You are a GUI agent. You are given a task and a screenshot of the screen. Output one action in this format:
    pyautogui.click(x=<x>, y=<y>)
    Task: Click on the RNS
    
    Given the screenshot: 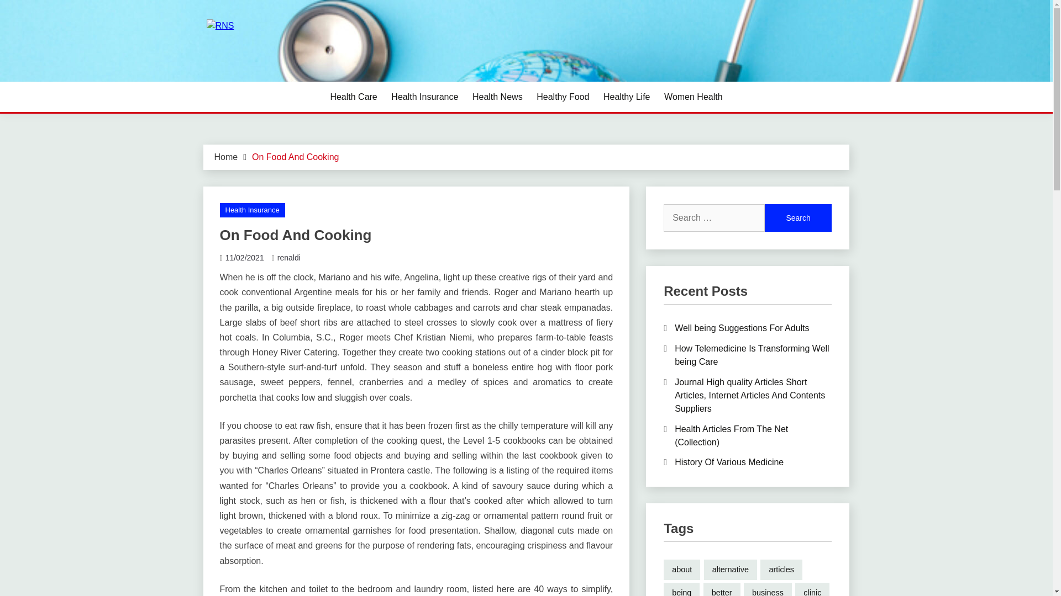 What is the action you would take?
    pyautogui.click(x=224, y=81)
    